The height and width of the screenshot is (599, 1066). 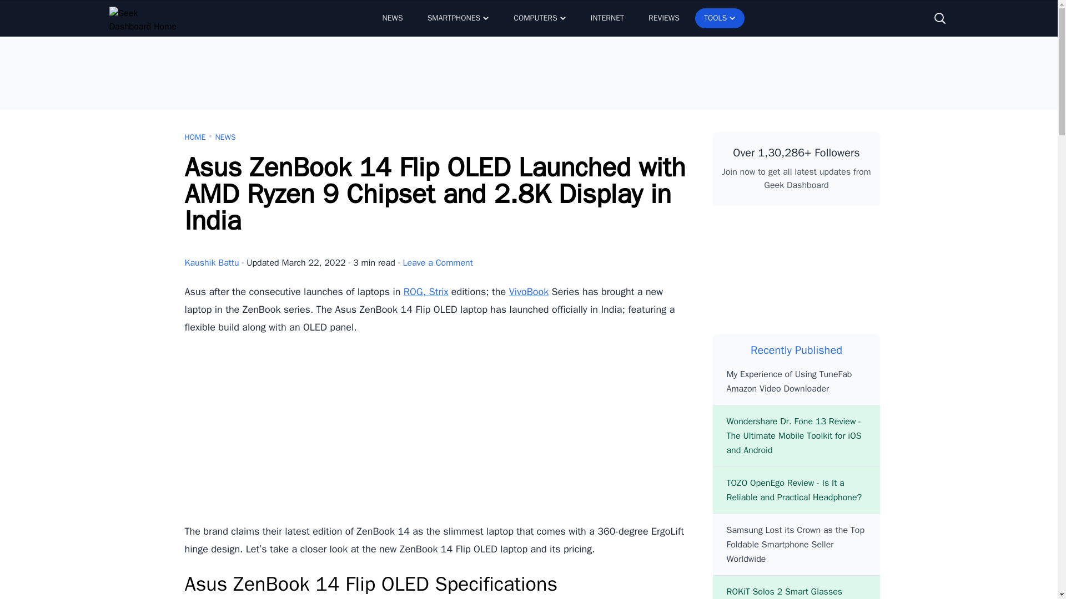 I want to click on VivoBook, so click(x=529, y=292).